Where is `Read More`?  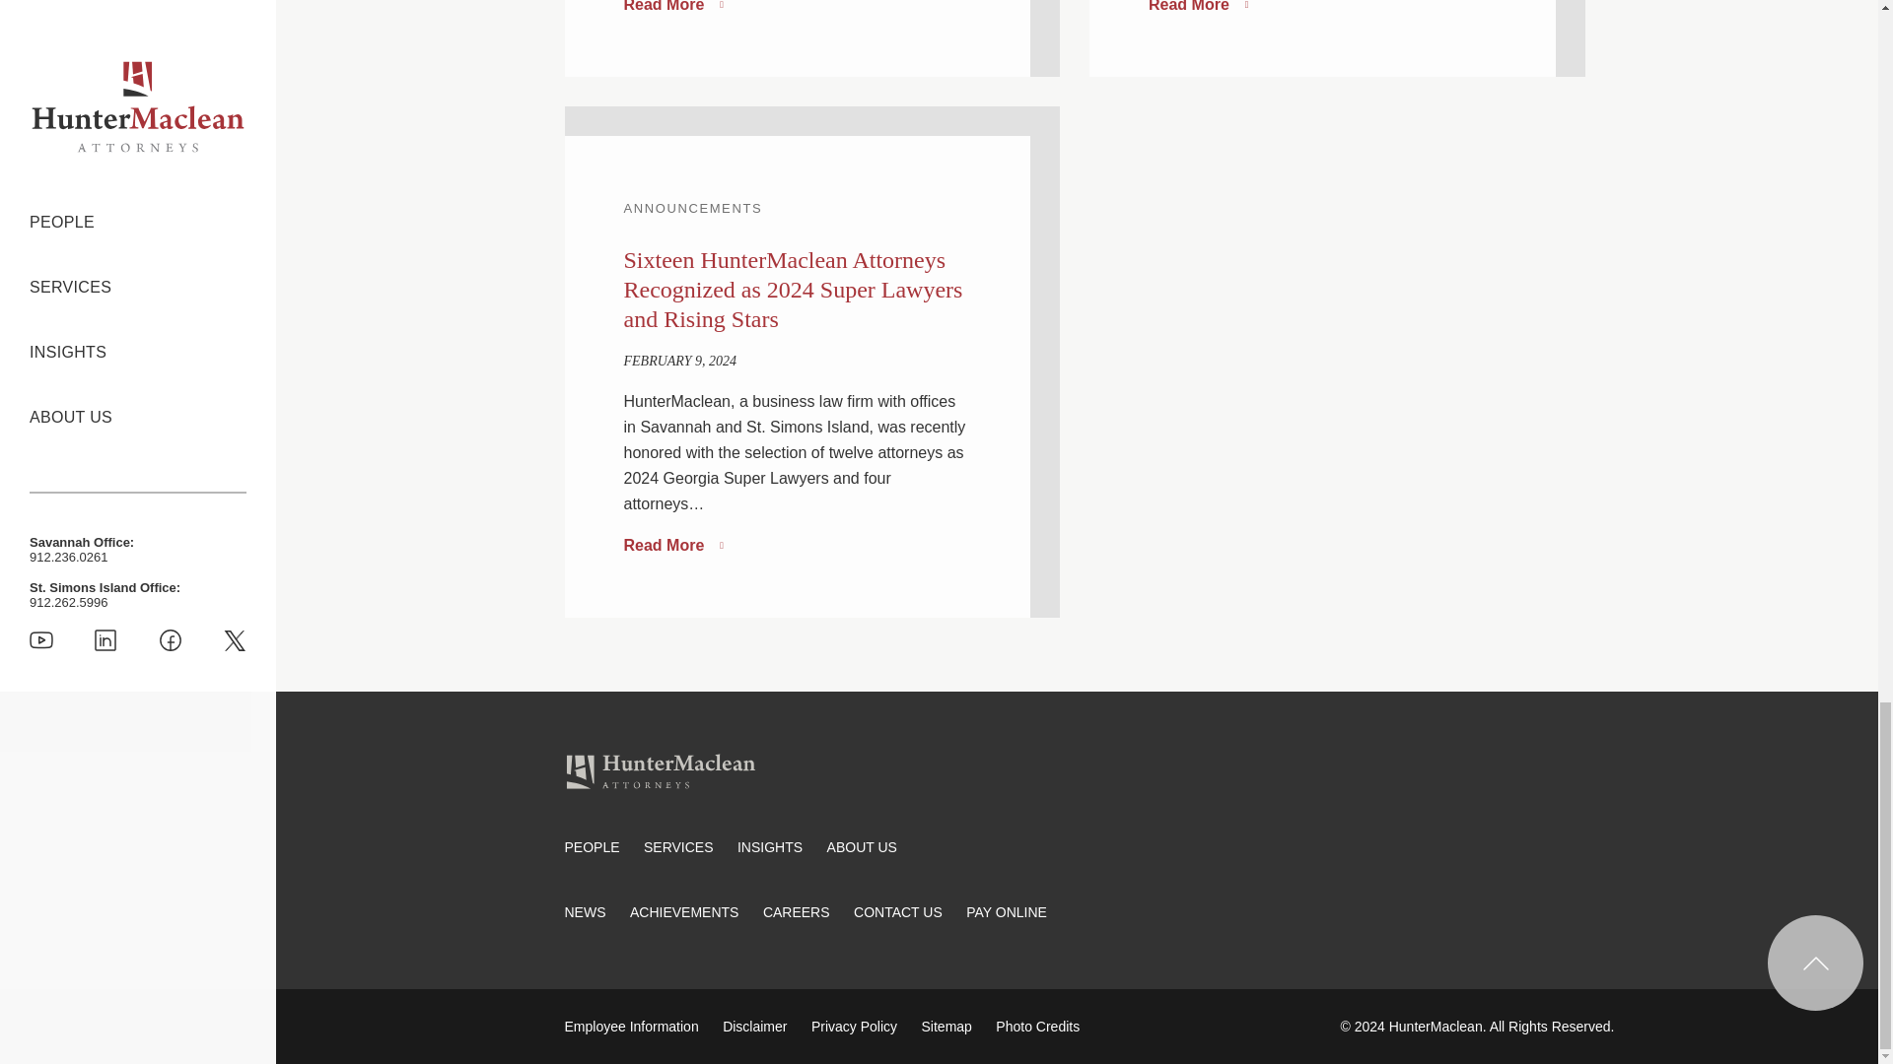
Read More is located at coordinates (672, 9).